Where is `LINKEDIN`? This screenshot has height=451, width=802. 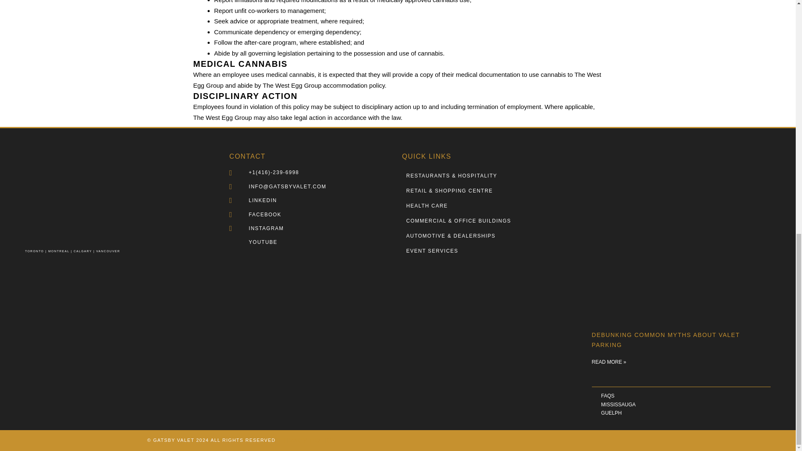
LINKEDIN is located at coordinates (313, 200).